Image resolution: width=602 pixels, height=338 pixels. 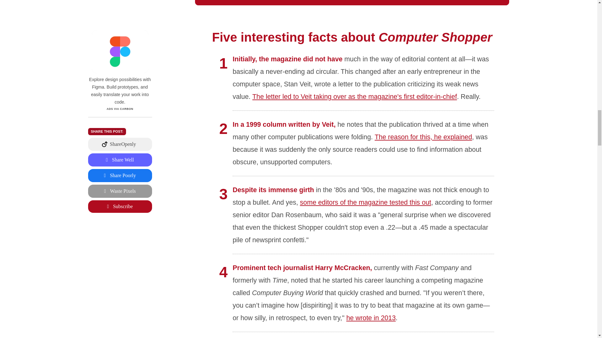 I want to click on The reason for this, he explained, so click(x=423, y=137).